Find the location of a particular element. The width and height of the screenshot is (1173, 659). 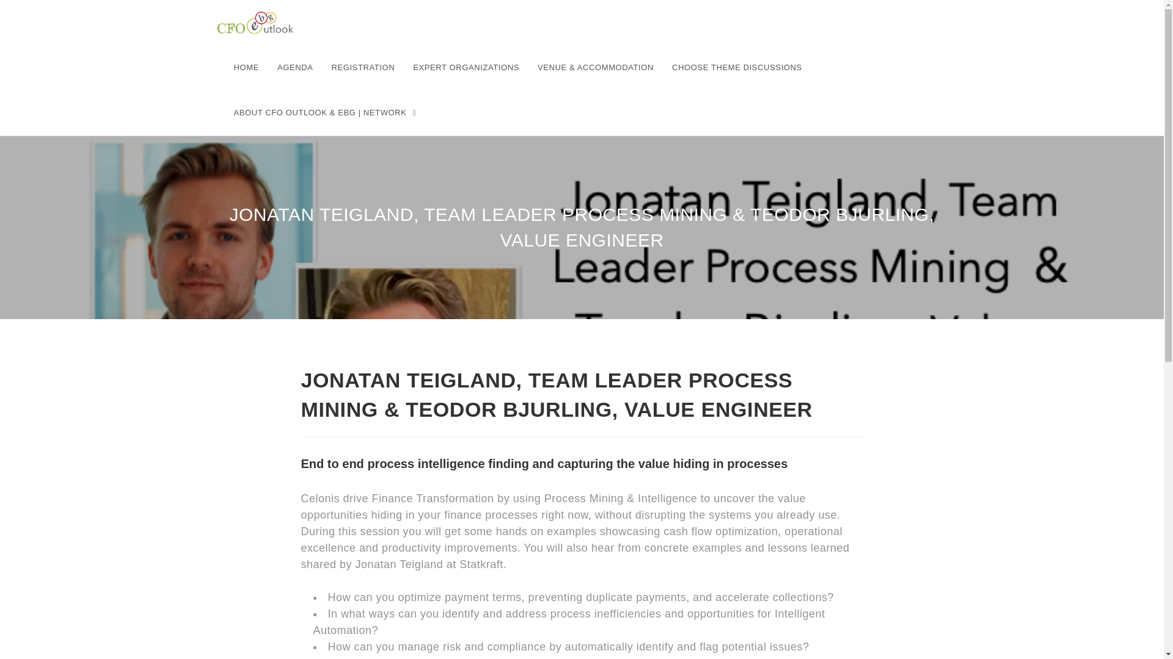

CHOOSE THEME DISCUSSIONS is located at coordinates (737, 67).